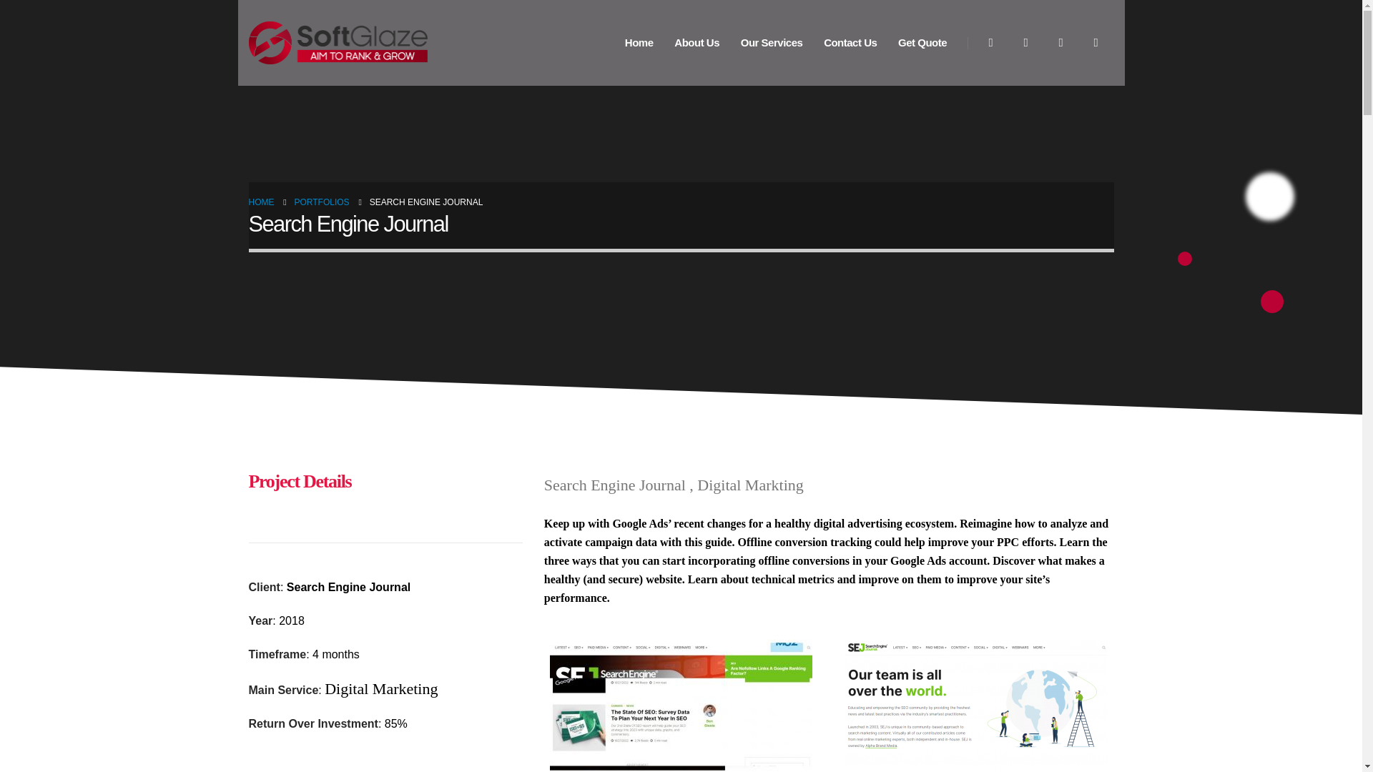 The height and width of the screenshot is (772, 1373). What do you see at coordinates (322, 202) in the screenshot?
I see `PORTFOLIOS` at bounding box center [322, 202].